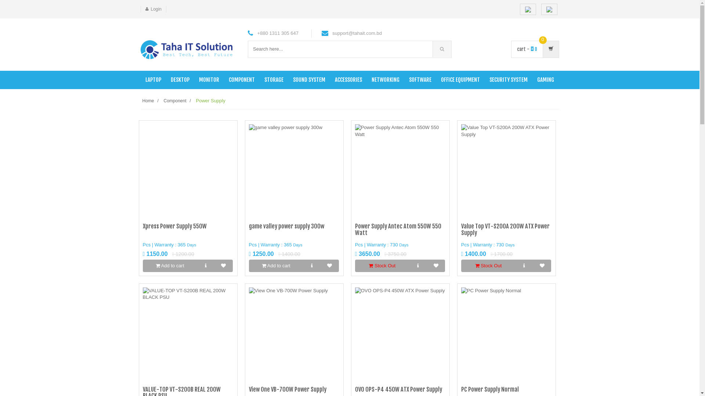  What do you see at coordinates (206, 266) in the screenshot?
I see `Product details` at bounding box center [206, 266].